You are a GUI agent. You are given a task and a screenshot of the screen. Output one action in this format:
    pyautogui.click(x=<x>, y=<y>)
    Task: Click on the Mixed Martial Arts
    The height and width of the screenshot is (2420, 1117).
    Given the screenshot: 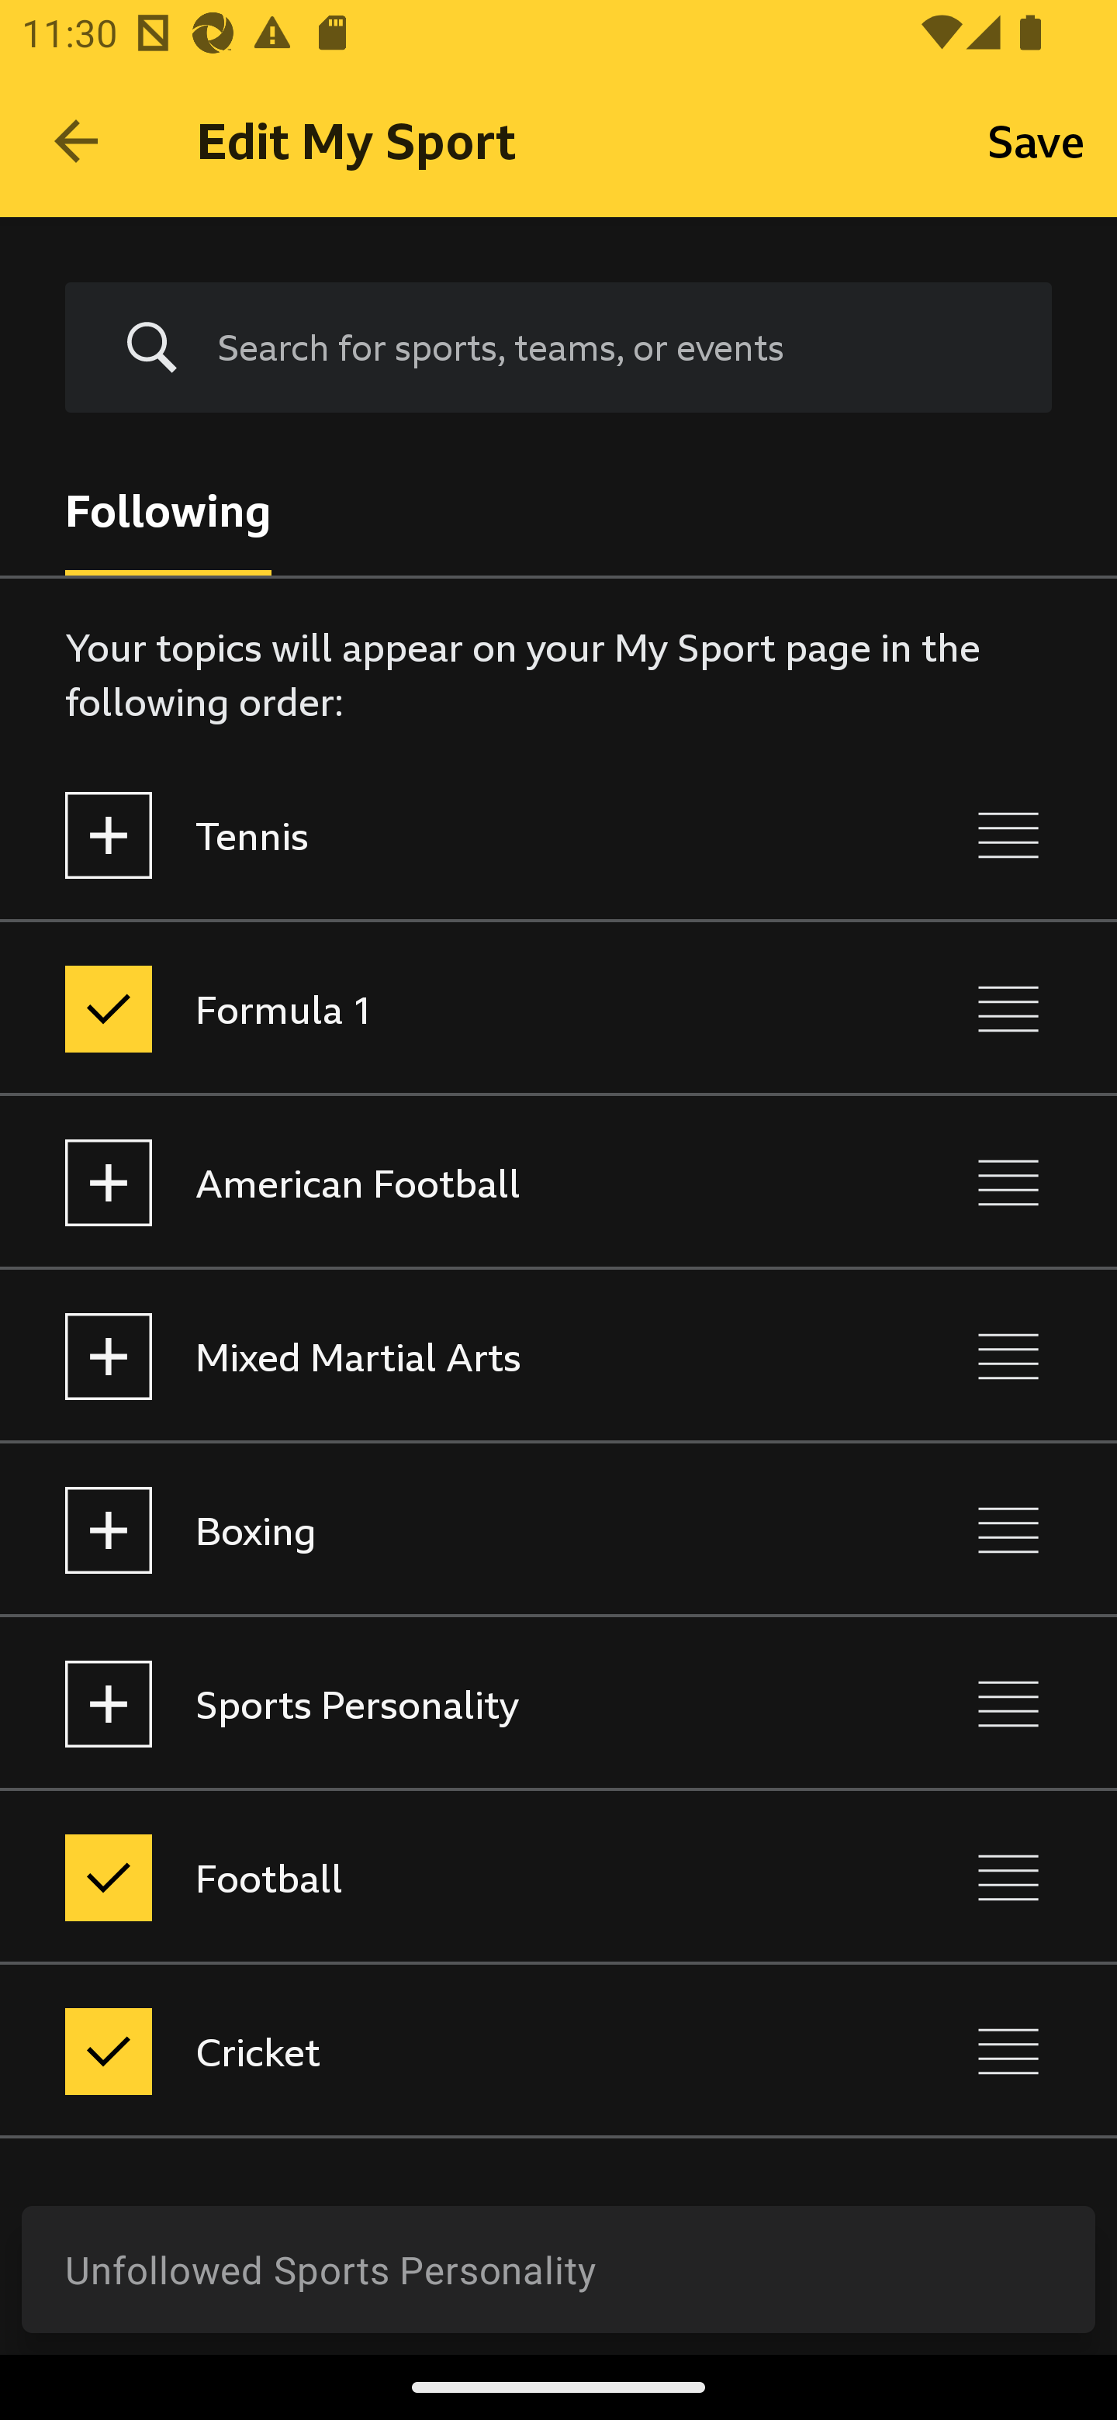 What is the action you would take?
    pyautogui.click(x=428, y=1356)
    